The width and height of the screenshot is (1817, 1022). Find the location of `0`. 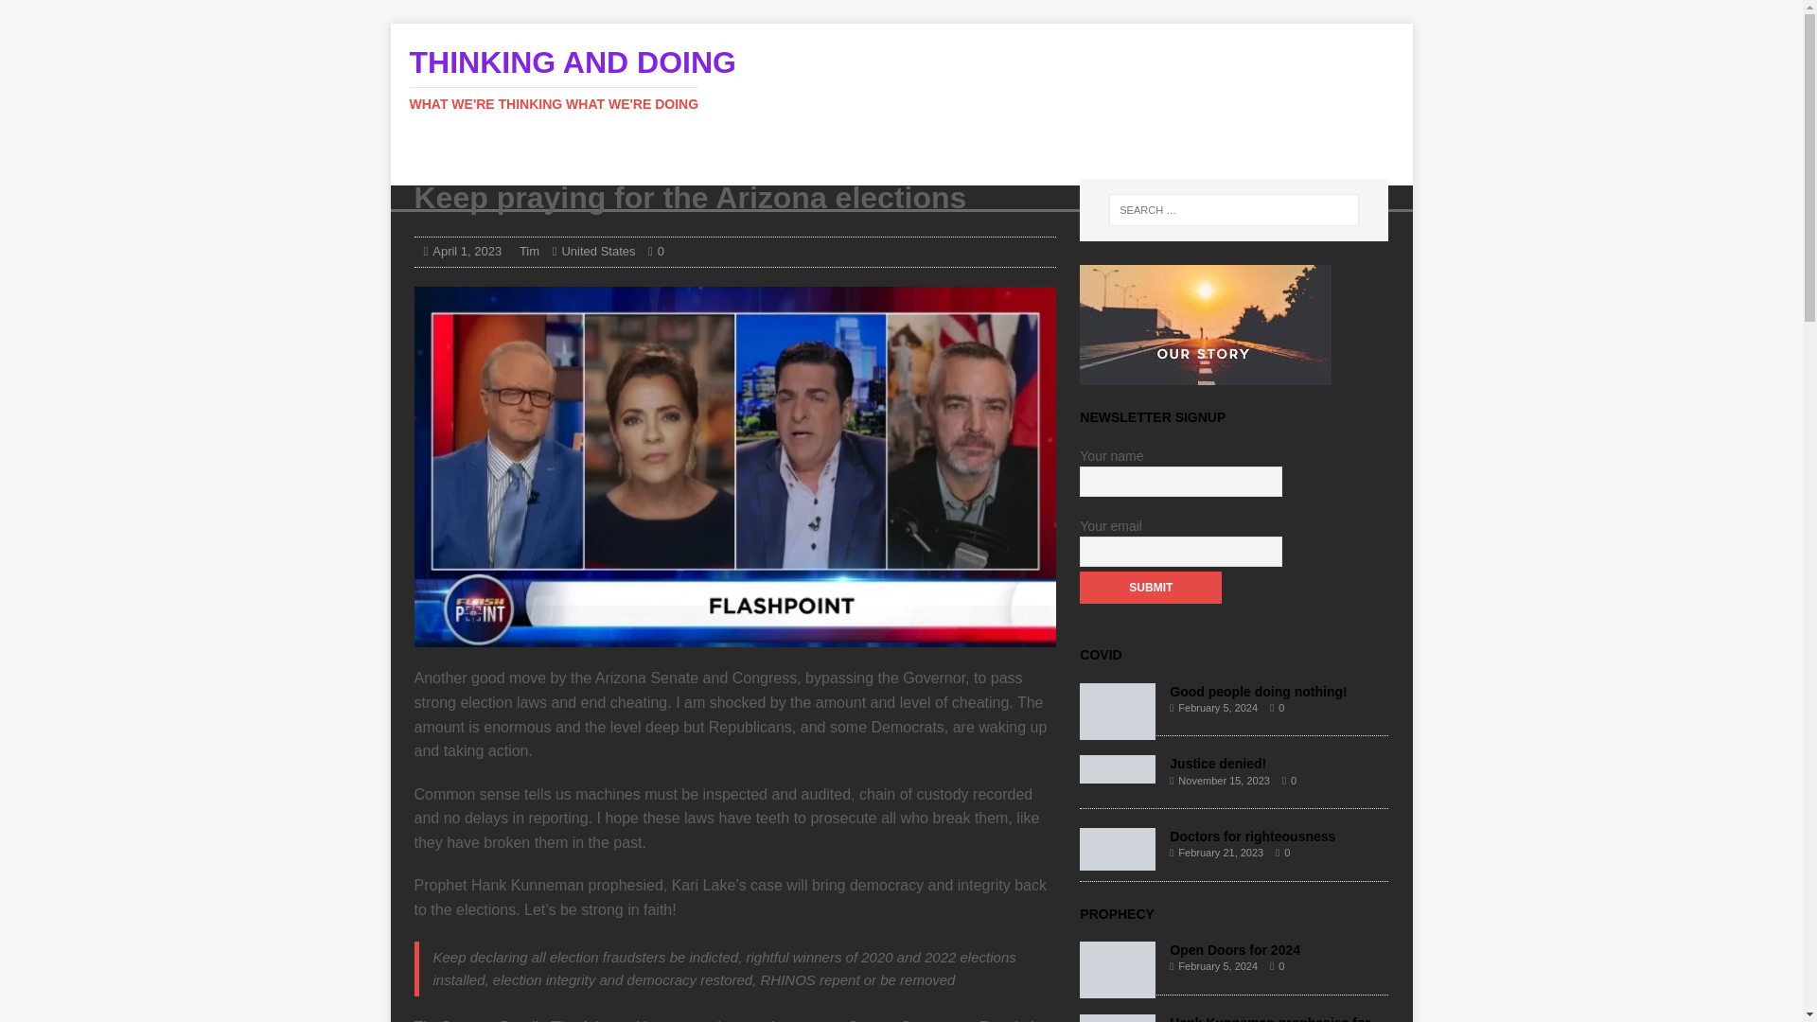

0 is located at coordinates (1287, 853).